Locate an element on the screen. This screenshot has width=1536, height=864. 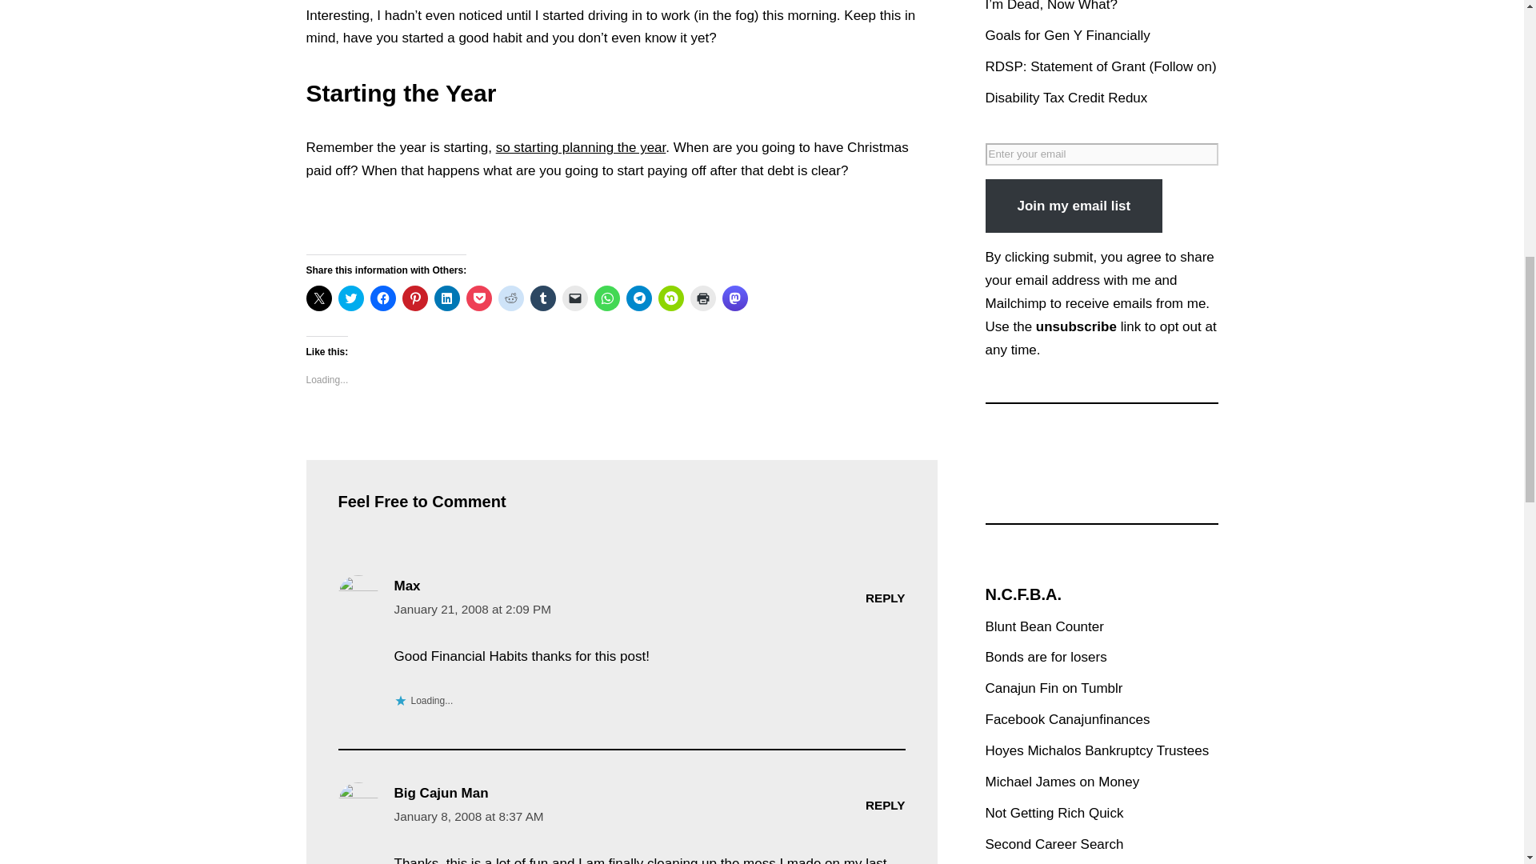
so starting planning the year is located at coordinates (581, 147).